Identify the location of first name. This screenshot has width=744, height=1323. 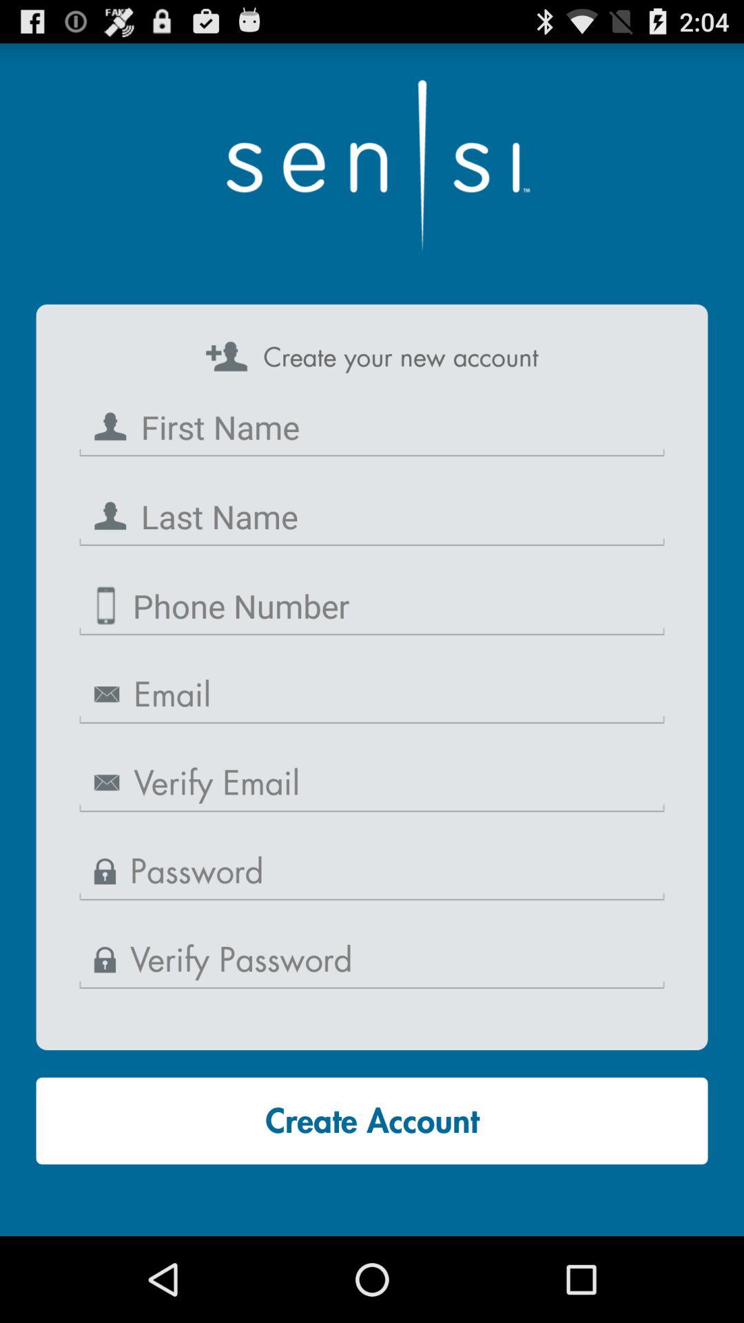
(372, 427).